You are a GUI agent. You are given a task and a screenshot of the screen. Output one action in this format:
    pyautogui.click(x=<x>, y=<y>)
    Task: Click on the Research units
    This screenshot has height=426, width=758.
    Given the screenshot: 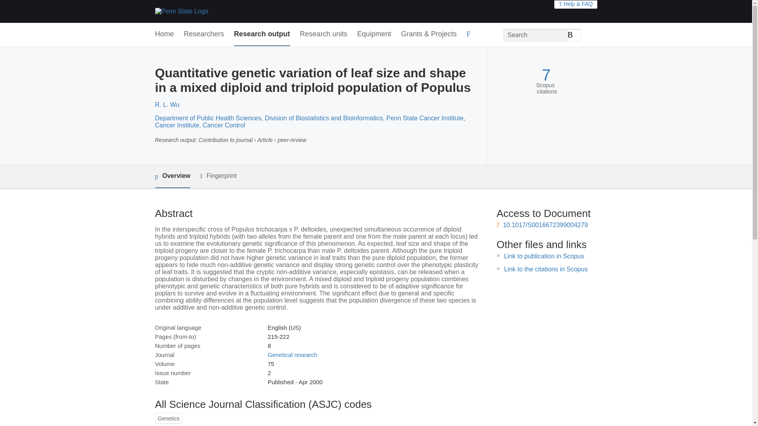 What is the action you would take?
    pyautogui.click(x=324, y=34)
    